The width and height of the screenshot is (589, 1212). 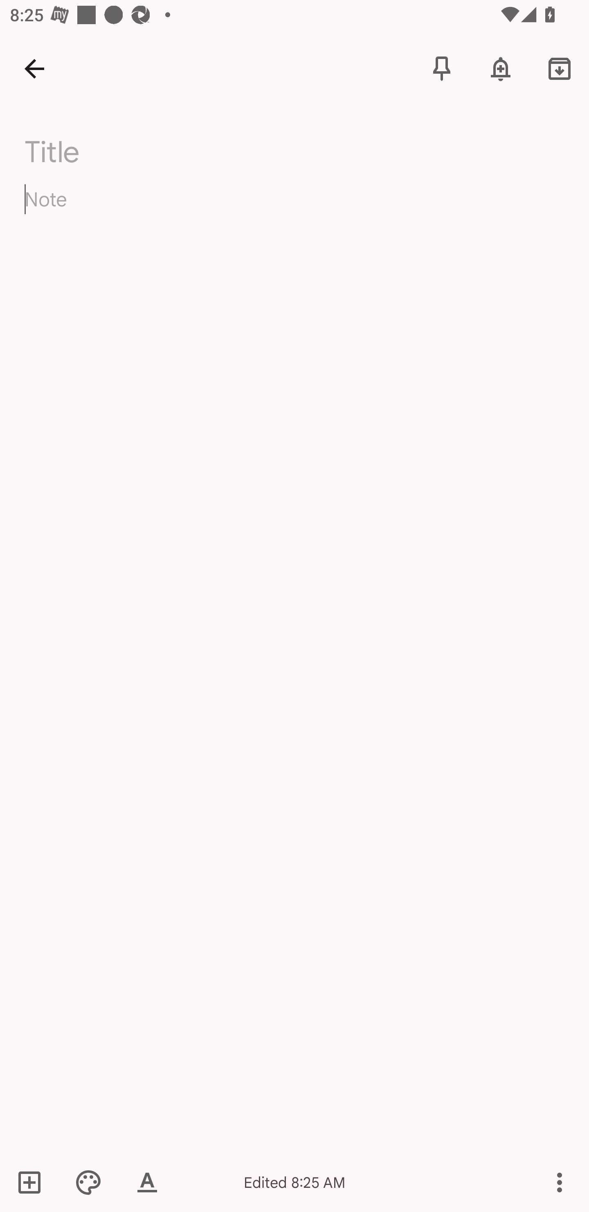 I want to click on Theme, so click(x=88, y=1182).